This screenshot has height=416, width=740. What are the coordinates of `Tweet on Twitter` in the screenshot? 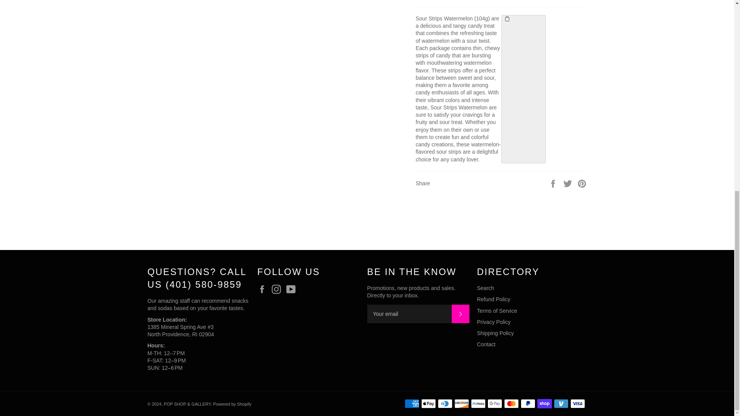 It's located at (568, 183).